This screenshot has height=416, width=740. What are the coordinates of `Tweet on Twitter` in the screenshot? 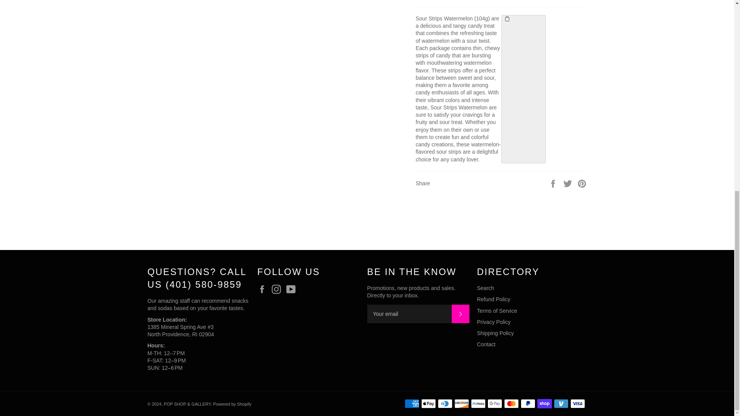 It's located at (568, 183).